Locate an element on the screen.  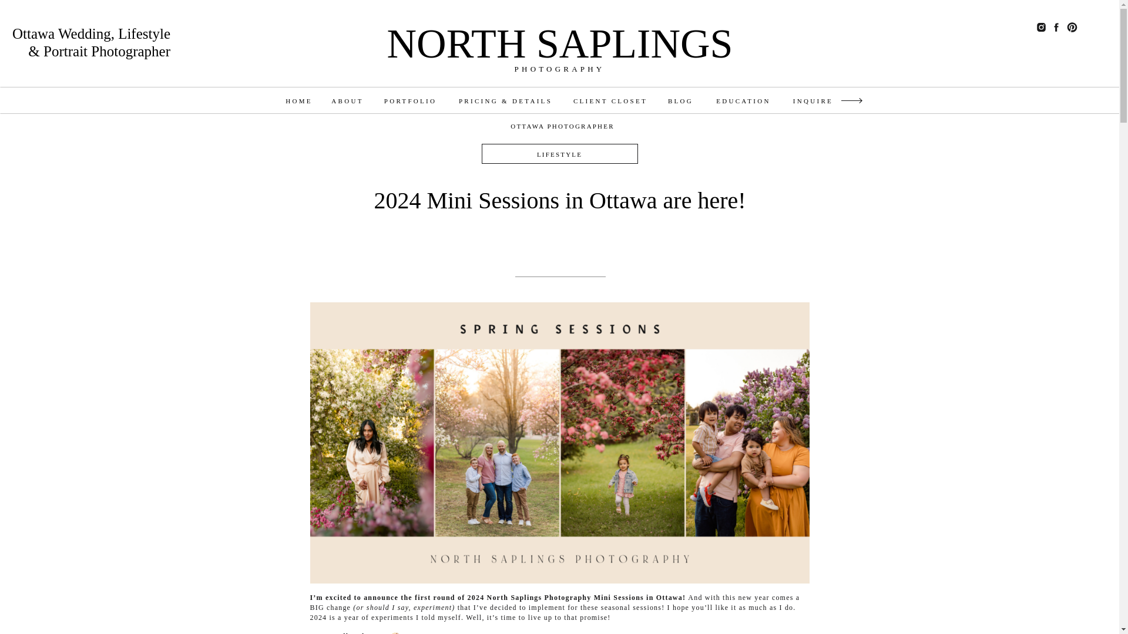
ABOUT is located at coordinates (347, 104).